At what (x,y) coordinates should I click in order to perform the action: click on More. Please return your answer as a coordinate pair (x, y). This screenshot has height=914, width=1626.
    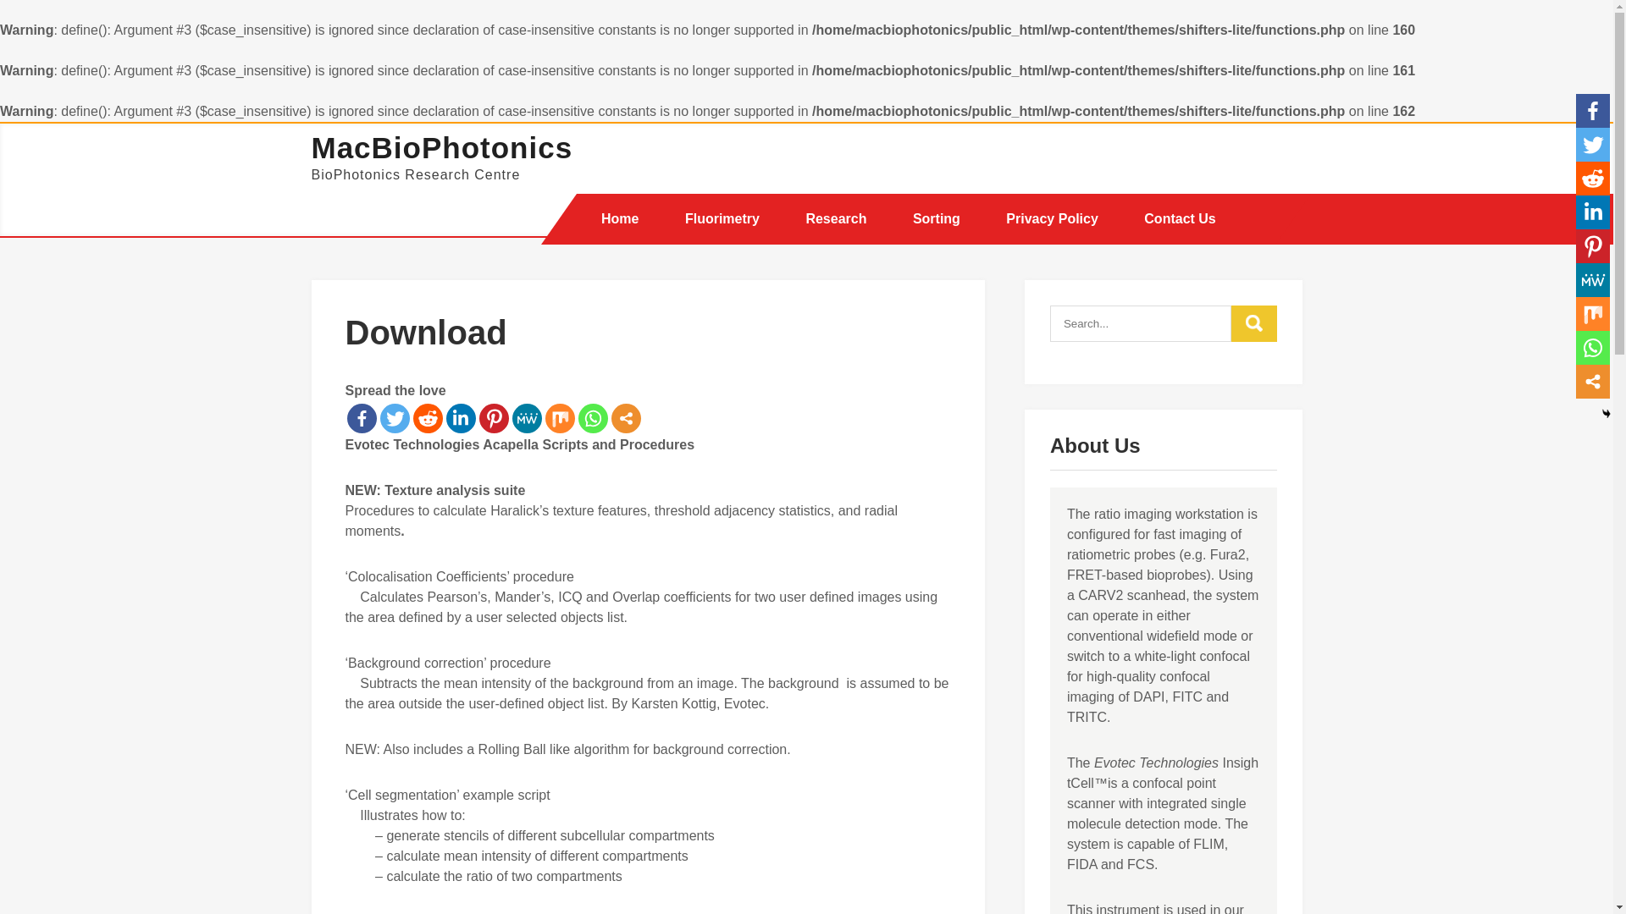
    Looking at the image, I should click on (625, 417).